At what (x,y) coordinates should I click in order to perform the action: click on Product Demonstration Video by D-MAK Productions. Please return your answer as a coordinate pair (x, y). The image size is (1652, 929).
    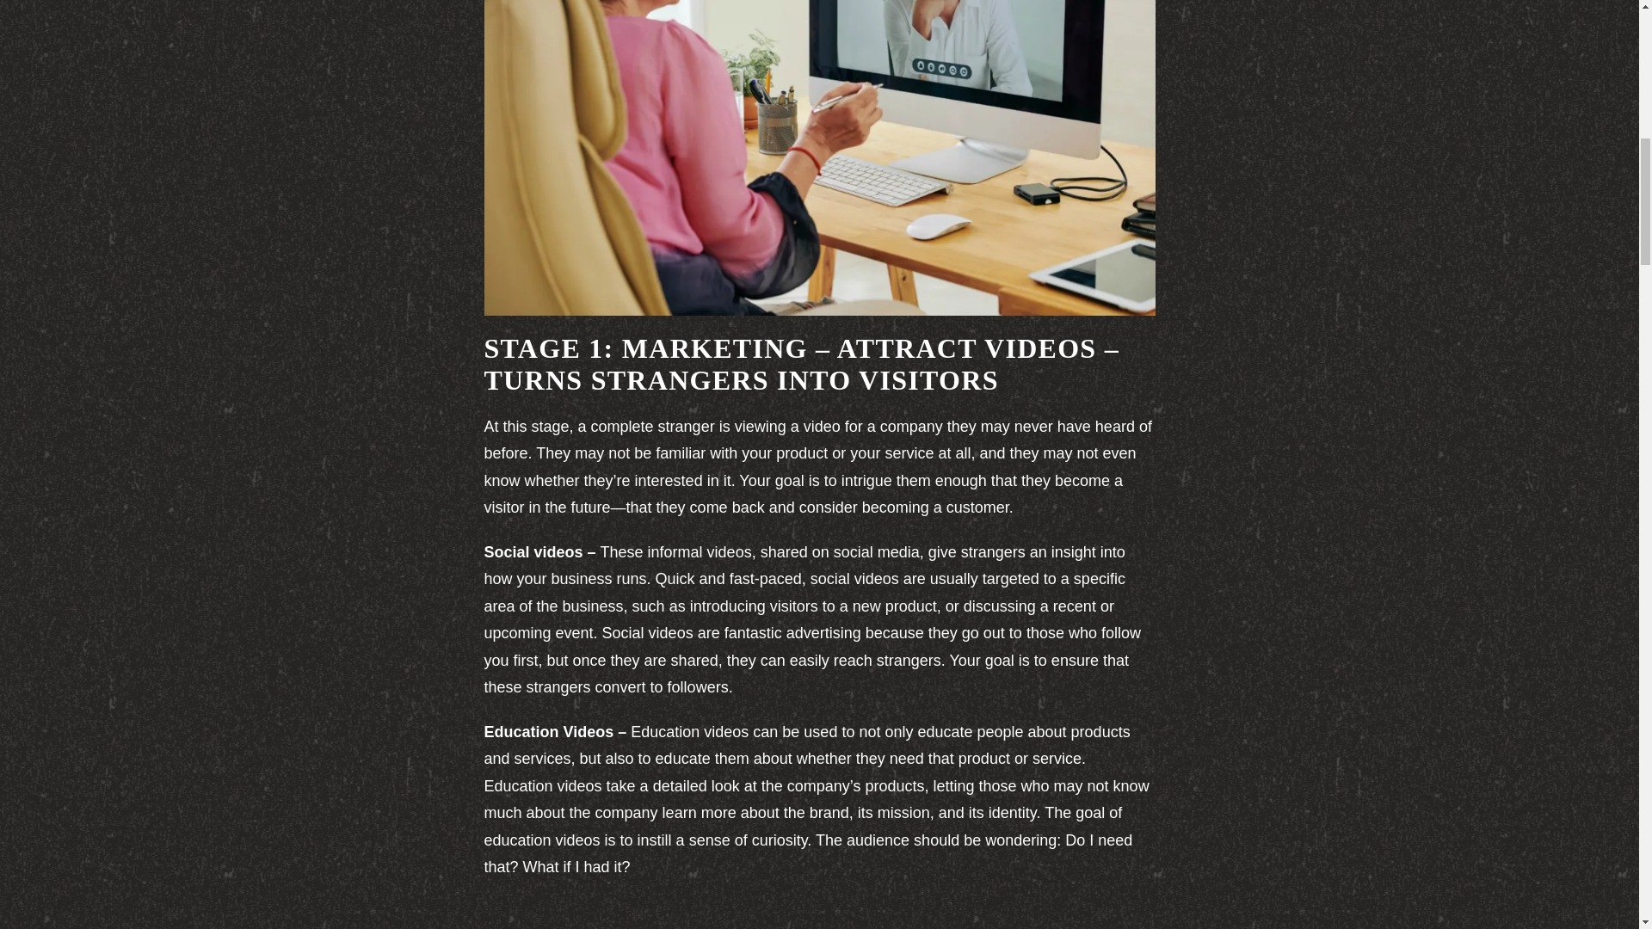
    Looking at the image, I should click on (819, 914).